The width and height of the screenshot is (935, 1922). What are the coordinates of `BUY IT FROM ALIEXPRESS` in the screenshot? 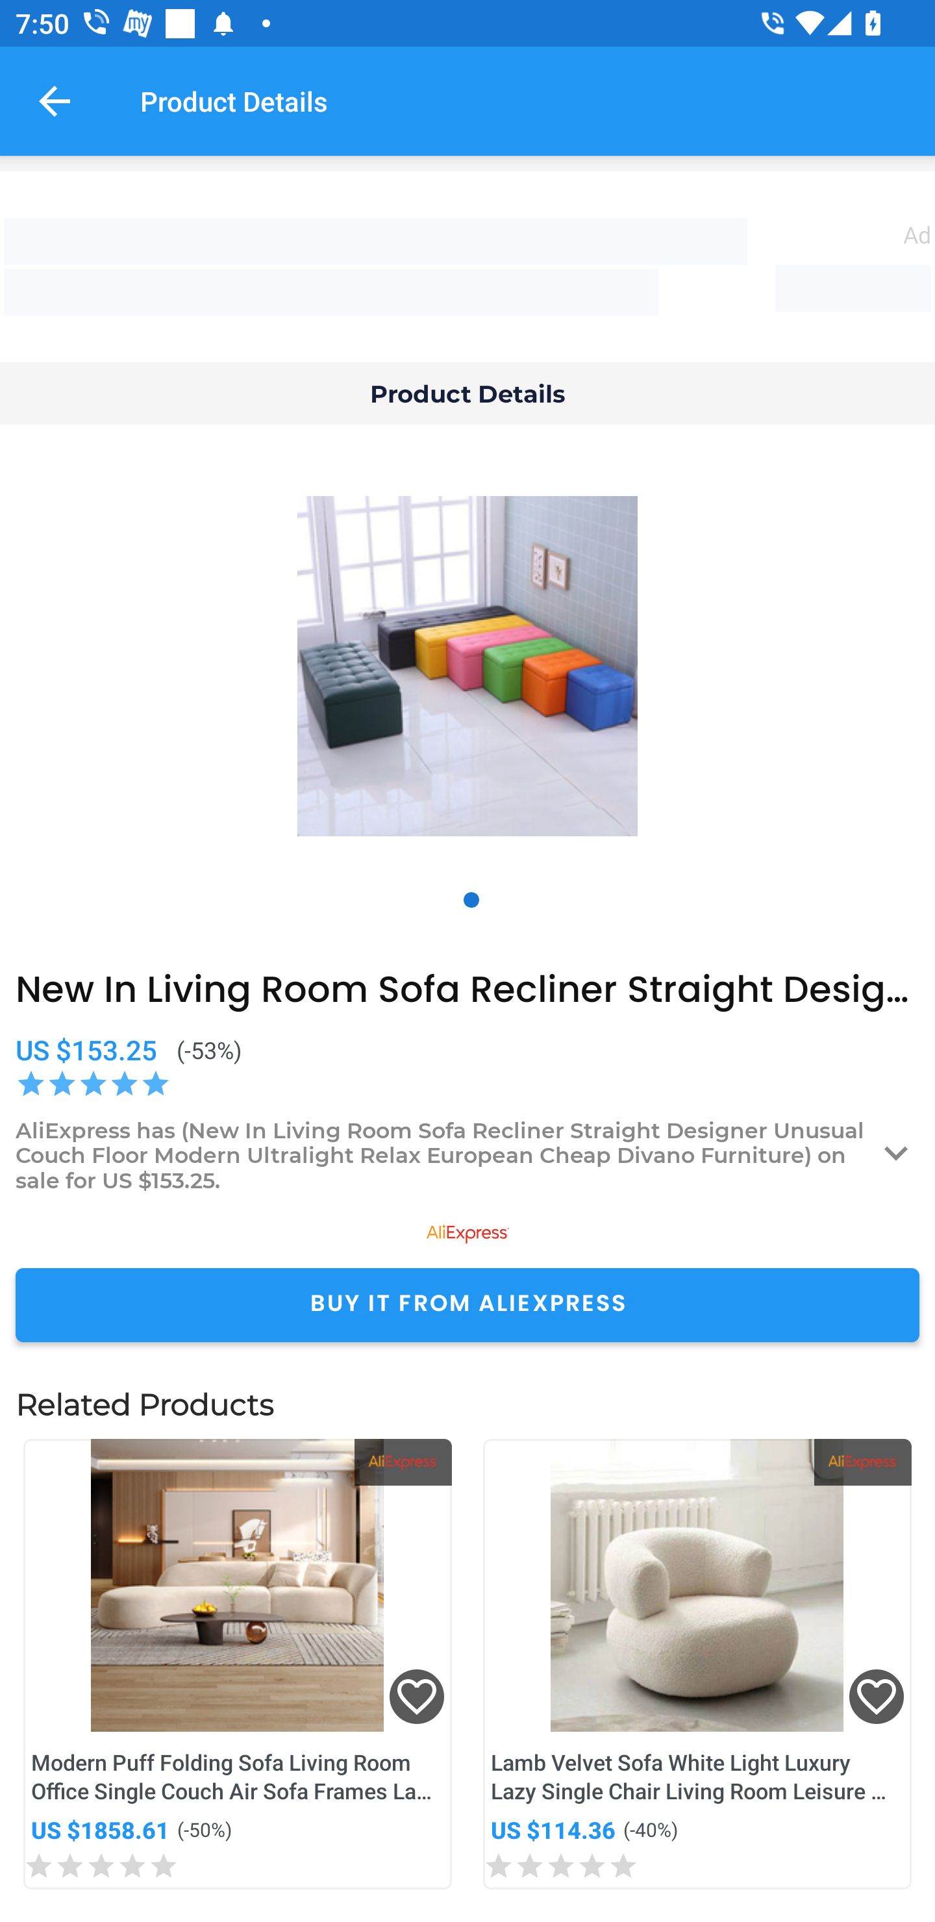 It's located at (467, 1304).